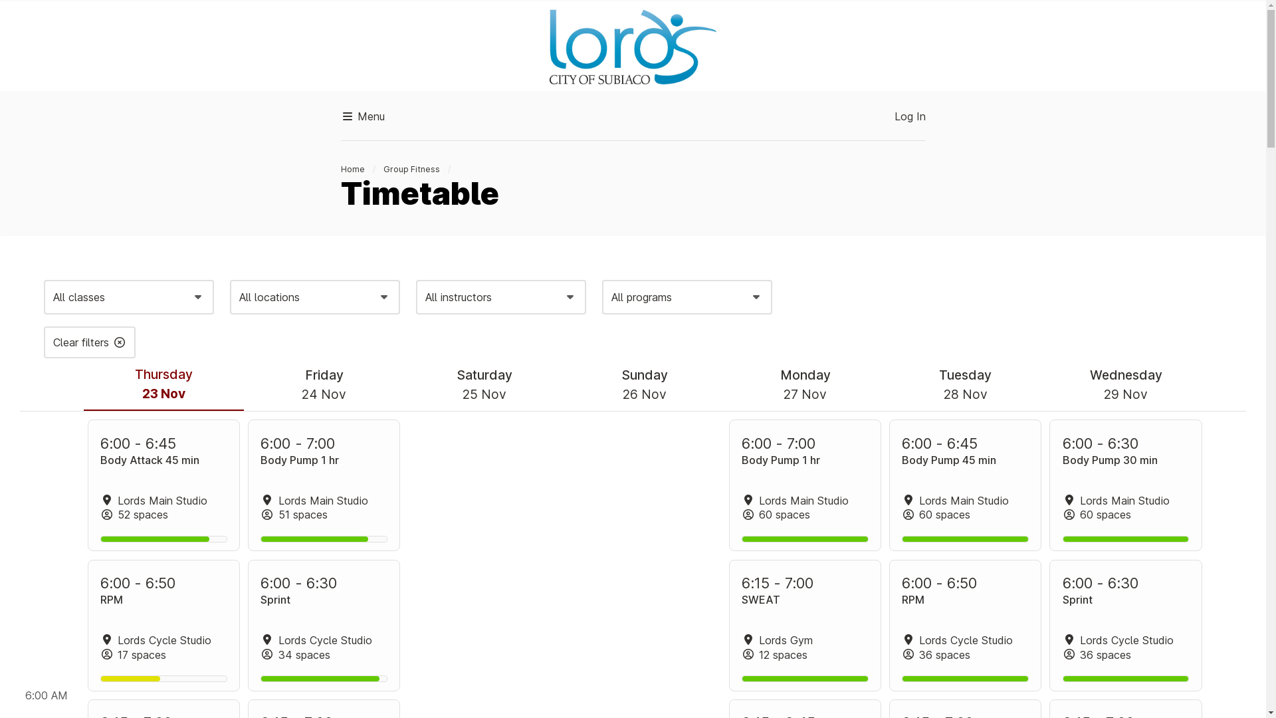  I want to click on Clear filters, so click(90, 342).